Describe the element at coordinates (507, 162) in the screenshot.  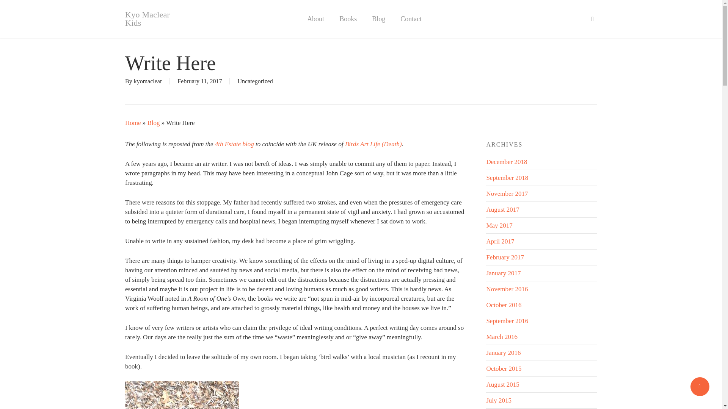
I see `December 2018` at that location.